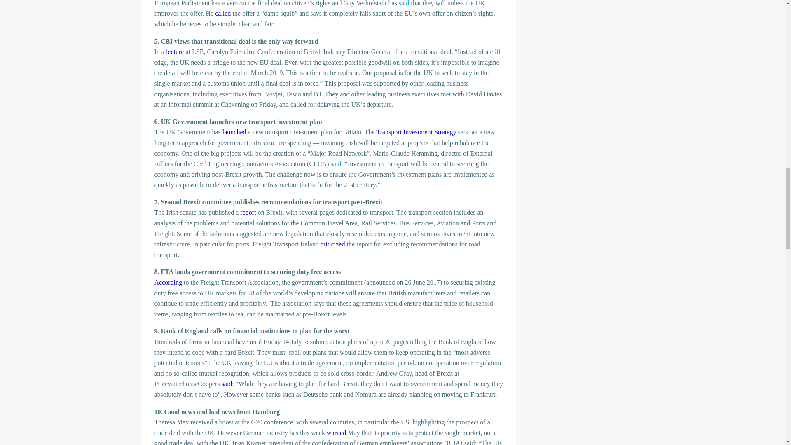 The image size is (791, 445). I want to click on criticized, so click(332, 244).